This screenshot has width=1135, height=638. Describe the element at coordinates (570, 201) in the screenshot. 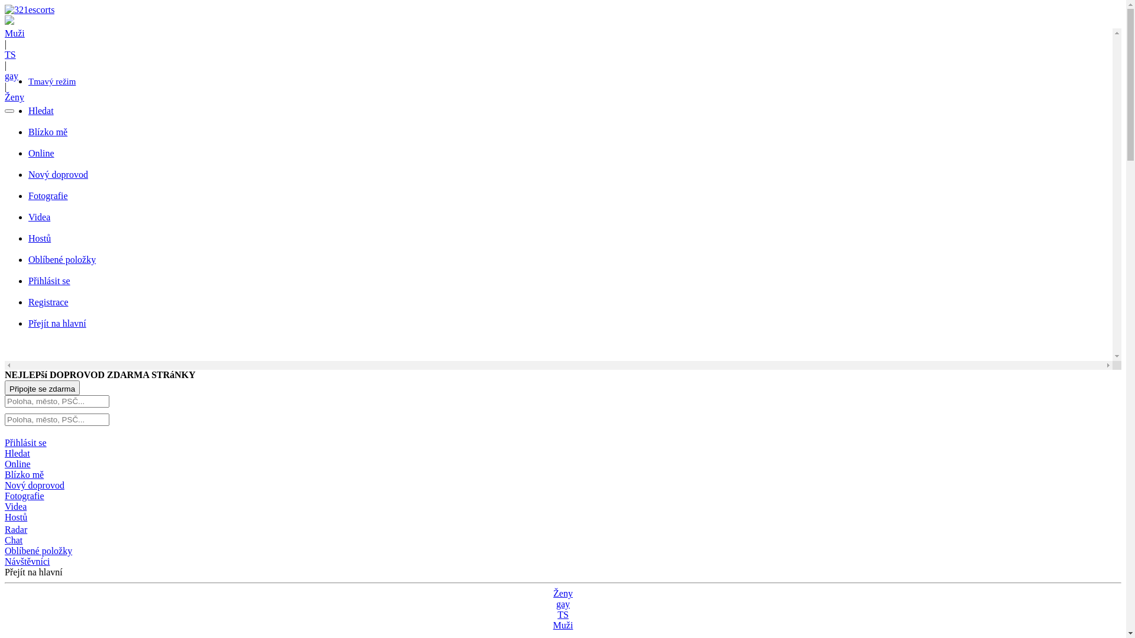

I see `Fotografie` at that location.